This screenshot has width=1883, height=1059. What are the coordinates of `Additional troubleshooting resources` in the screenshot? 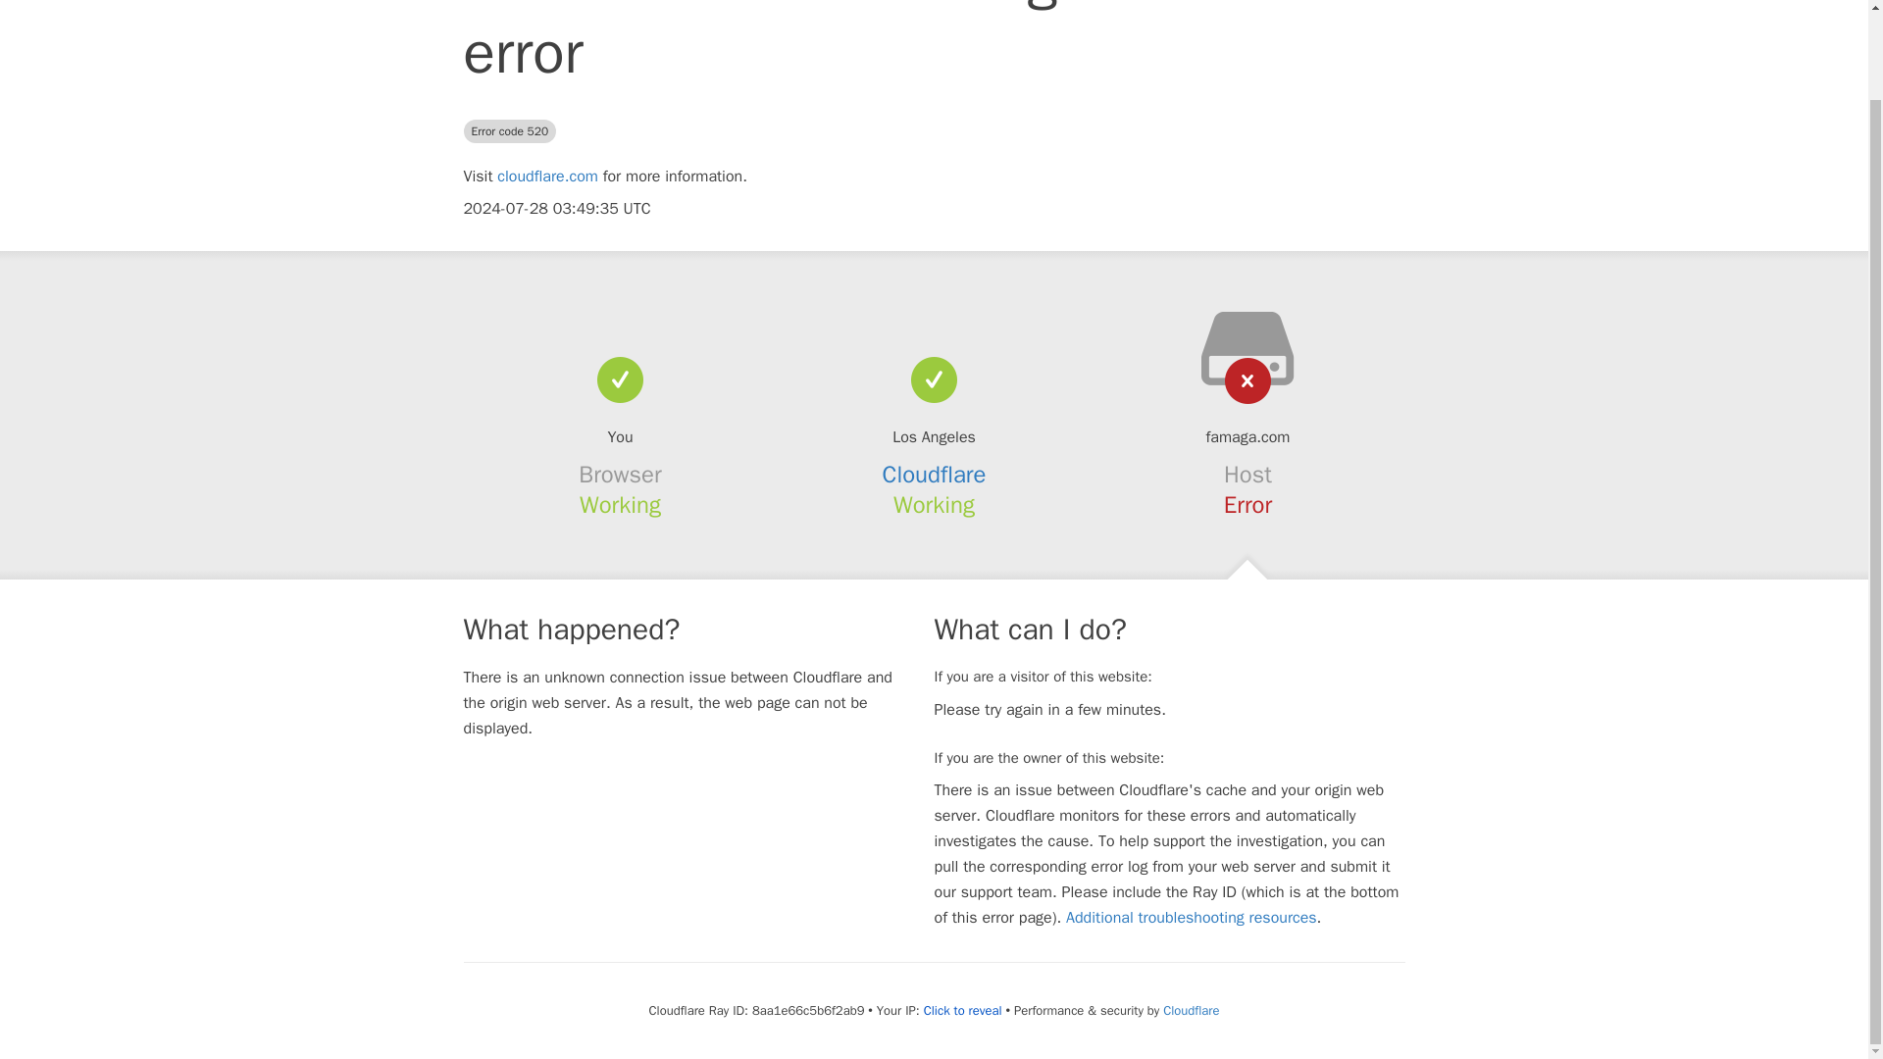 It's located at (1191, 918).